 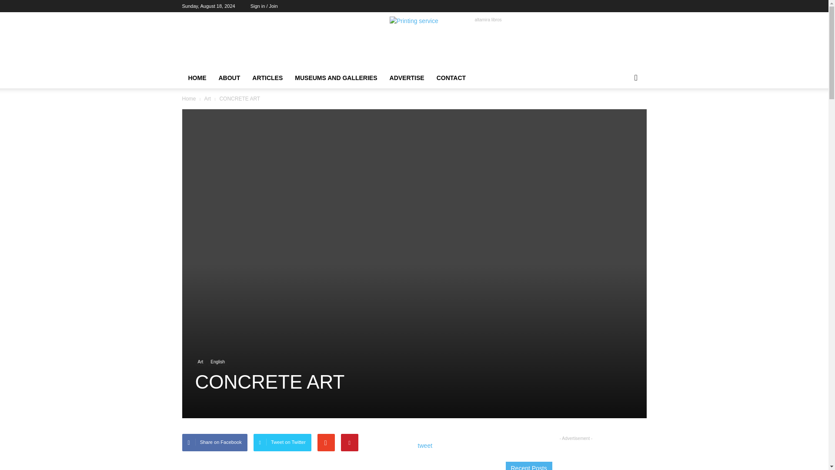 What do you see at coordinates (622, 113) in the screenshot?
I see `Search` at bounding box center [622, 113].